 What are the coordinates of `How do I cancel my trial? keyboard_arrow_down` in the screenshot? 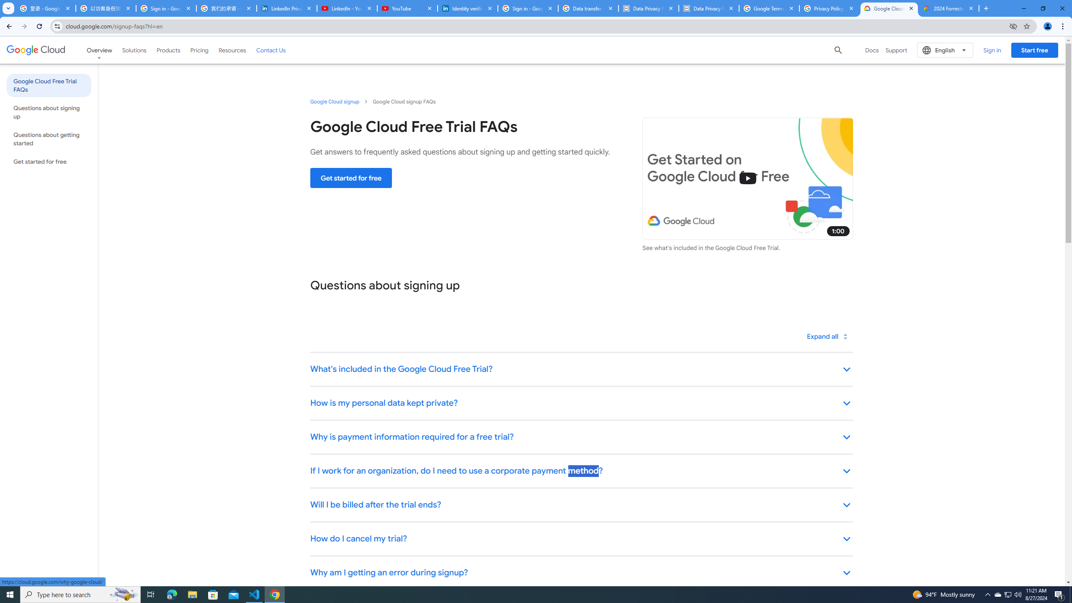 It's located at (581, 539).